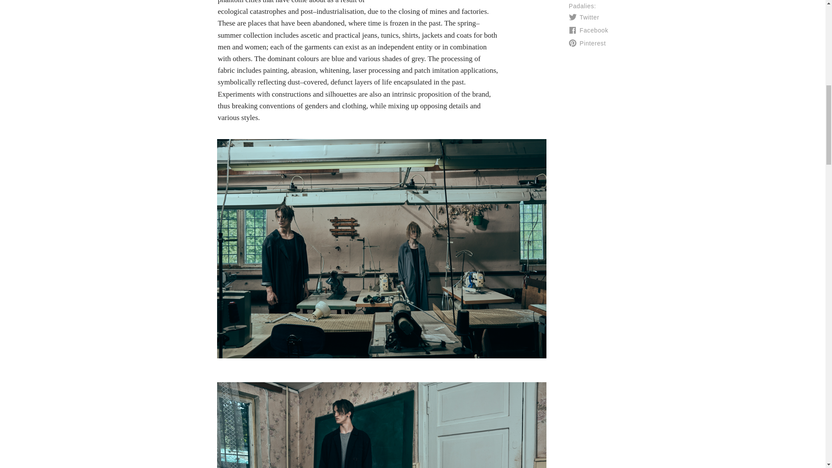 This screenshot has width=832, height=468. I want to click on Facebook, so click(582, 30).